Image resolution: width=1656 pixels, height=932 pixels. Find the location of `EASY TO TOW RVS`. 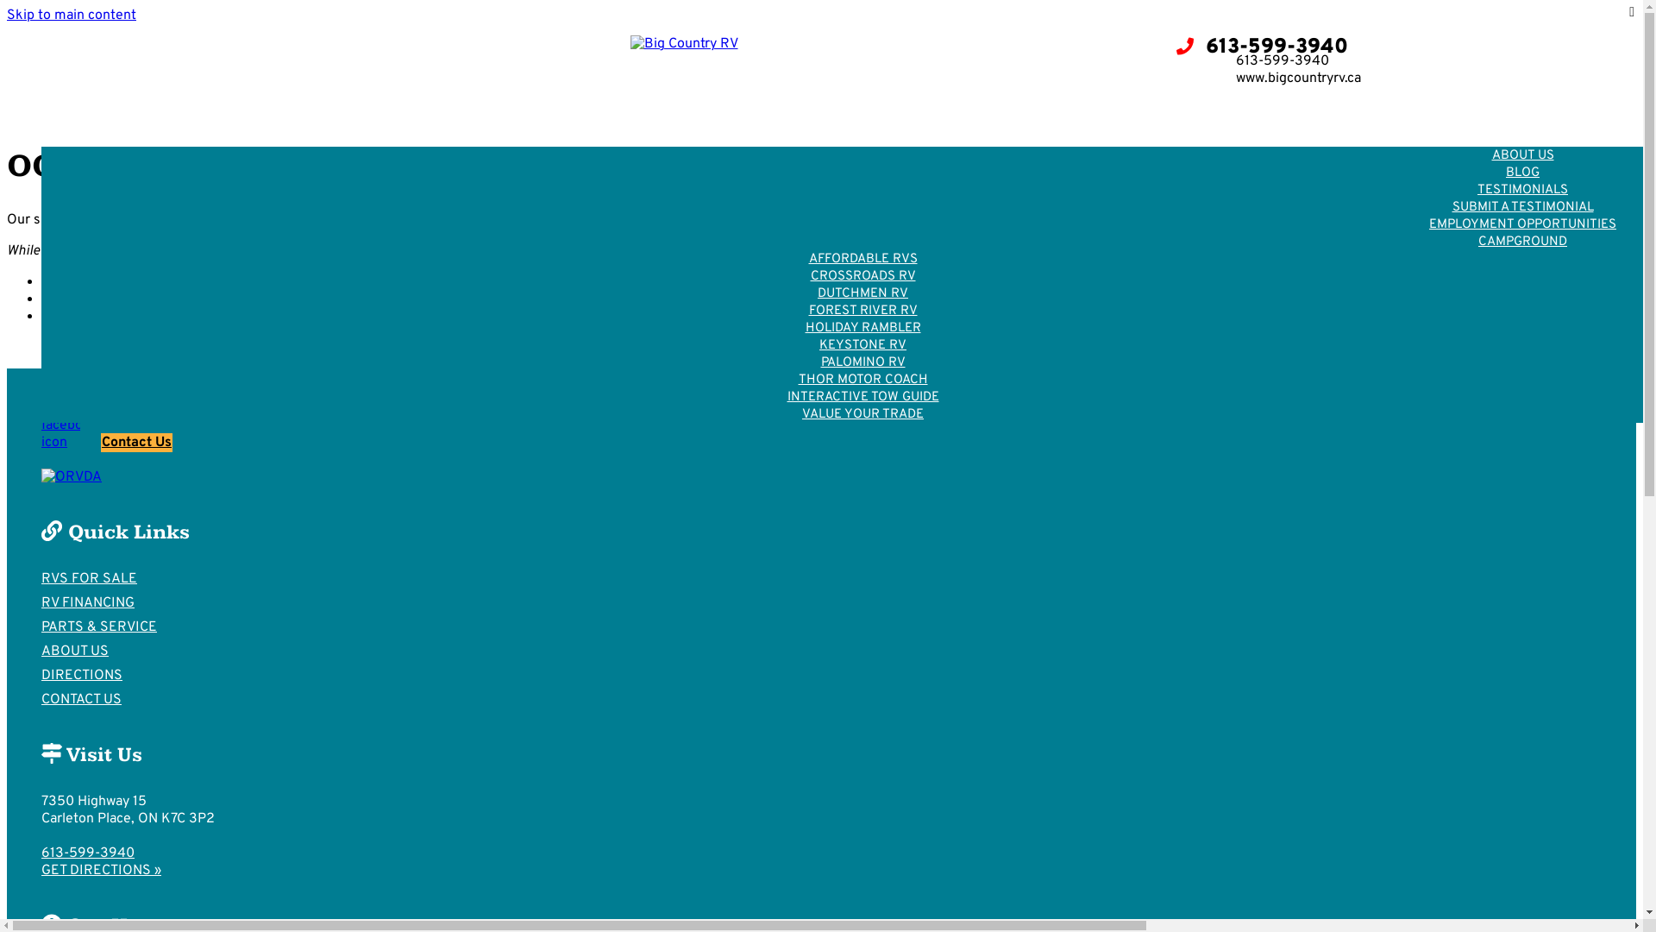

EASY TO TOW RVS is located at coordinates (862, 242).